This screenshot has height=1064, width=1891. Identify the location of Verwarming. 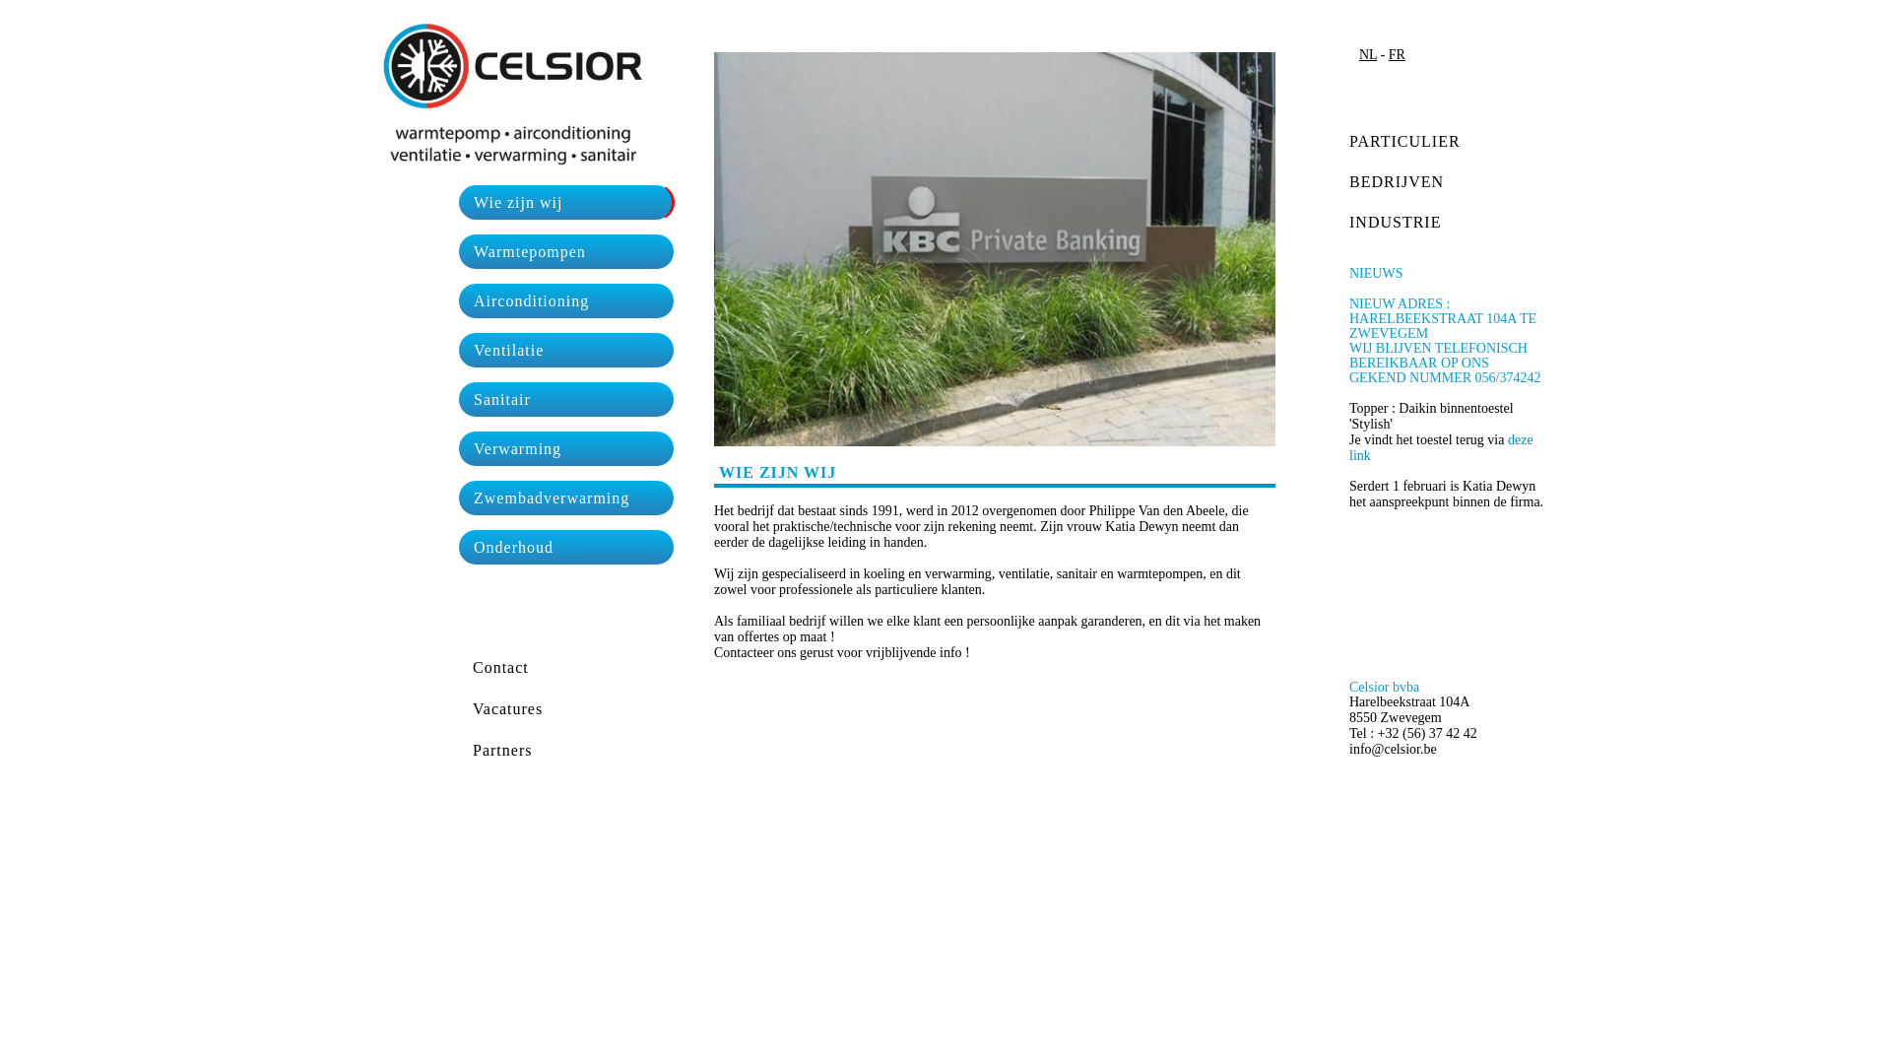
(566, 449).